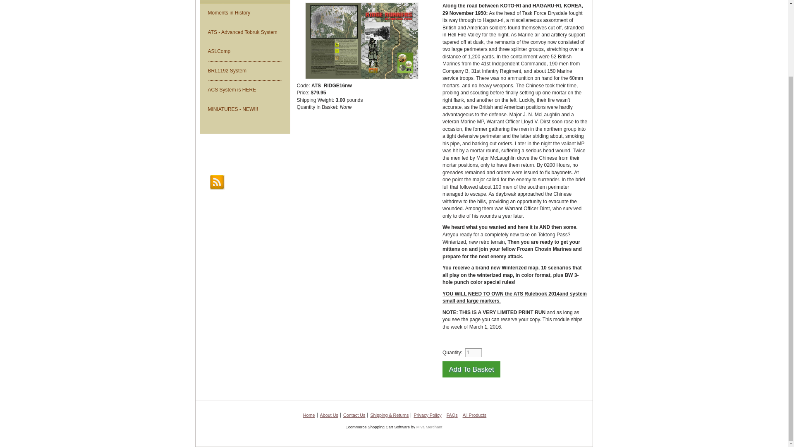 The height and width of the screenshot is (447, 794). What do you see at coordinates (244, 32) in the screenshot?
I see `ATS - Advanced Tobruk System` at bounding box center [244, 32].